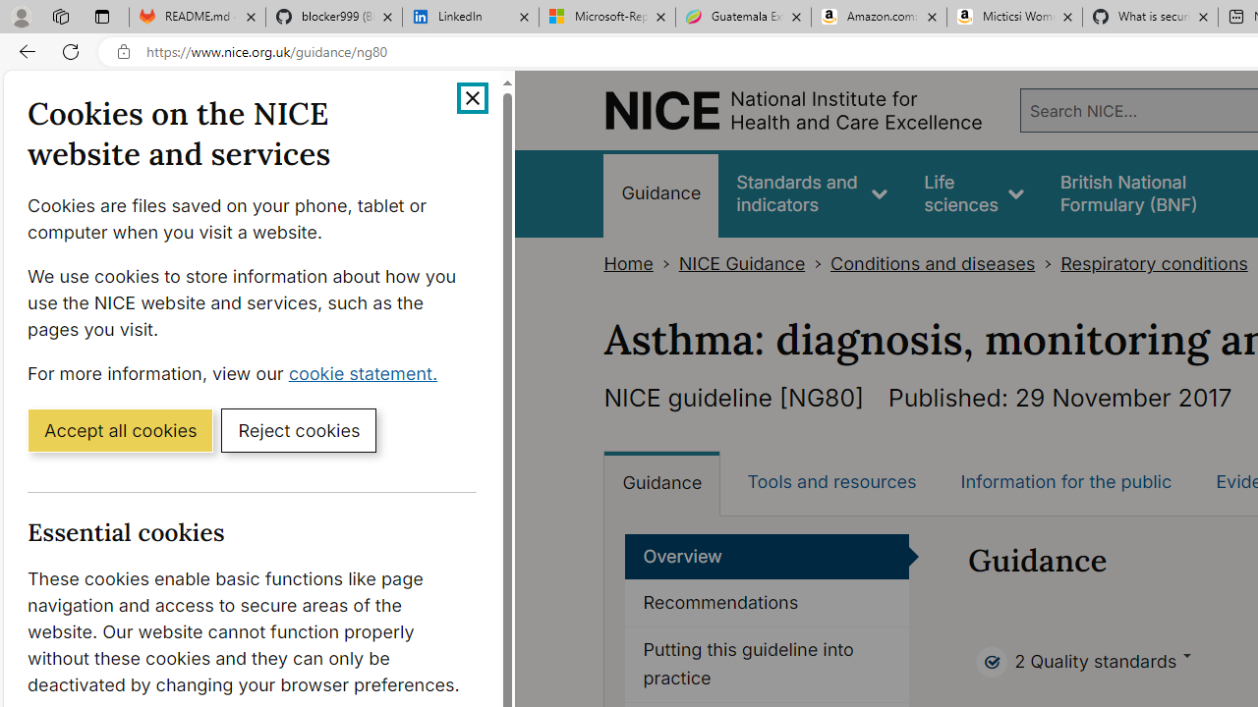  Describe the element at coordinates (932, 263) in the screenshot. I see `Conditions and diseases` at that location.